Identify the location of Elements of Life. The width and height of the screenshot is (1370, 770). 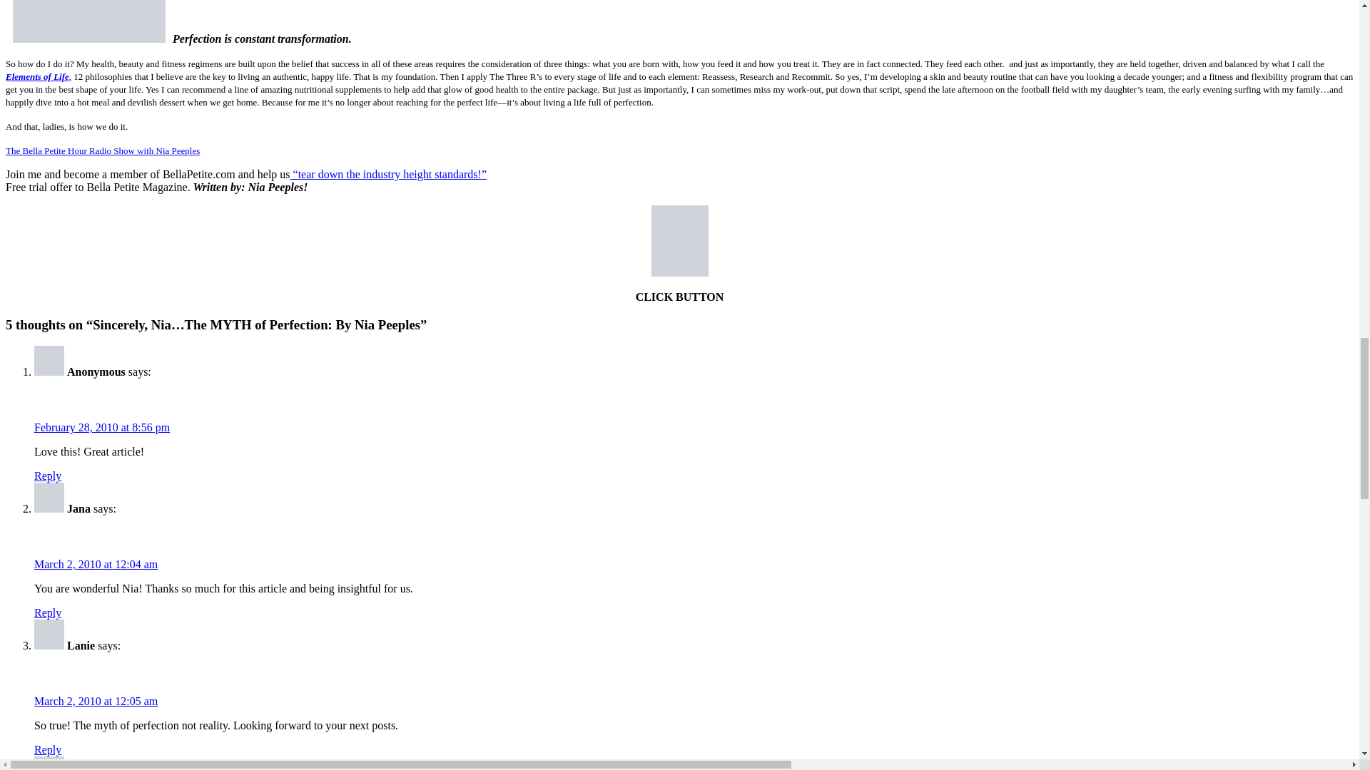
(37, 76).